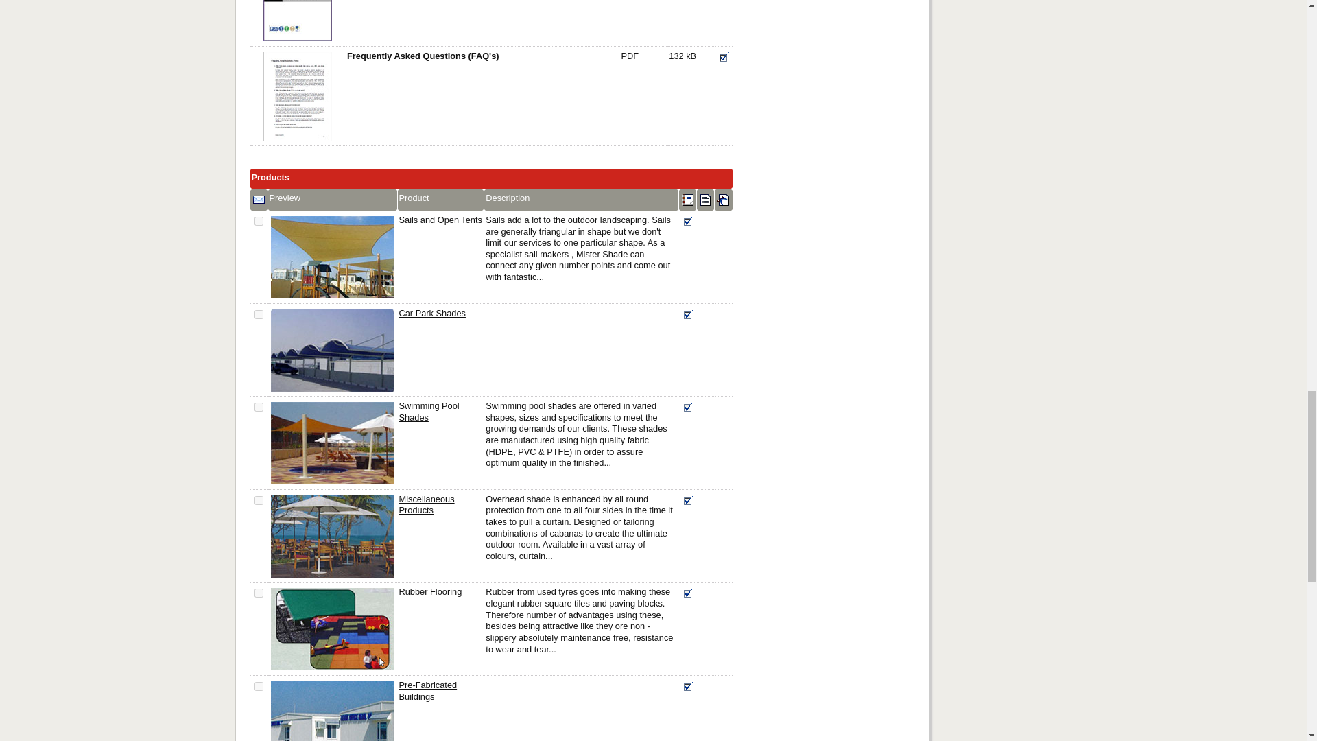 The width and height of the screenshot is (1317, 741). Describe the element at coordinates (259, 686) in the screenshot. I see `1498398` at that location.